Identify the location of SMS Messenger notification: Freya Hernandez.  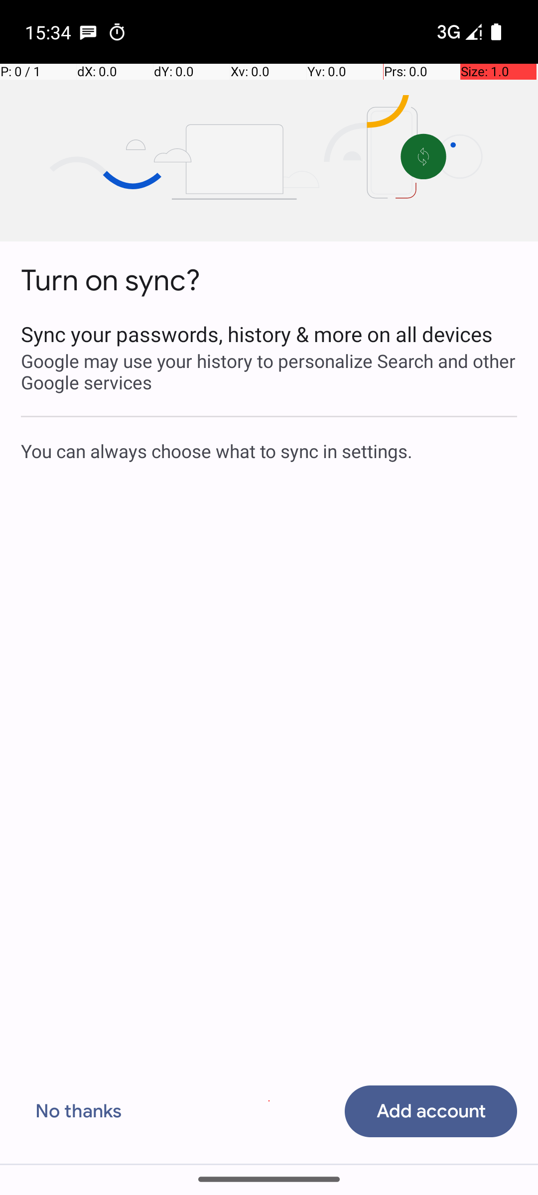
(88, 32).